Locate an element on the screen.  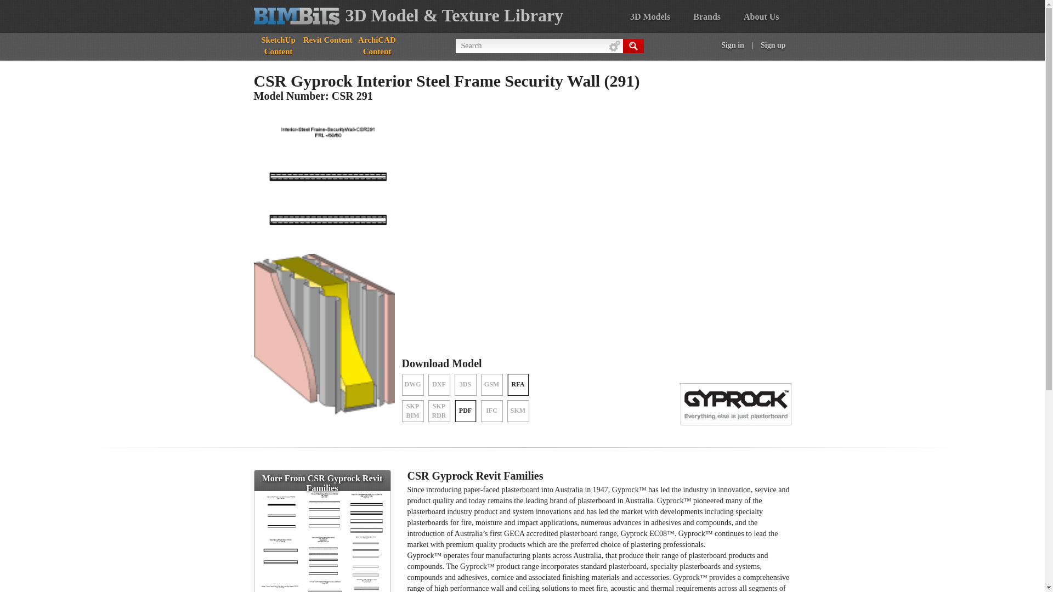
RFA is located at coordinates (518, 385).